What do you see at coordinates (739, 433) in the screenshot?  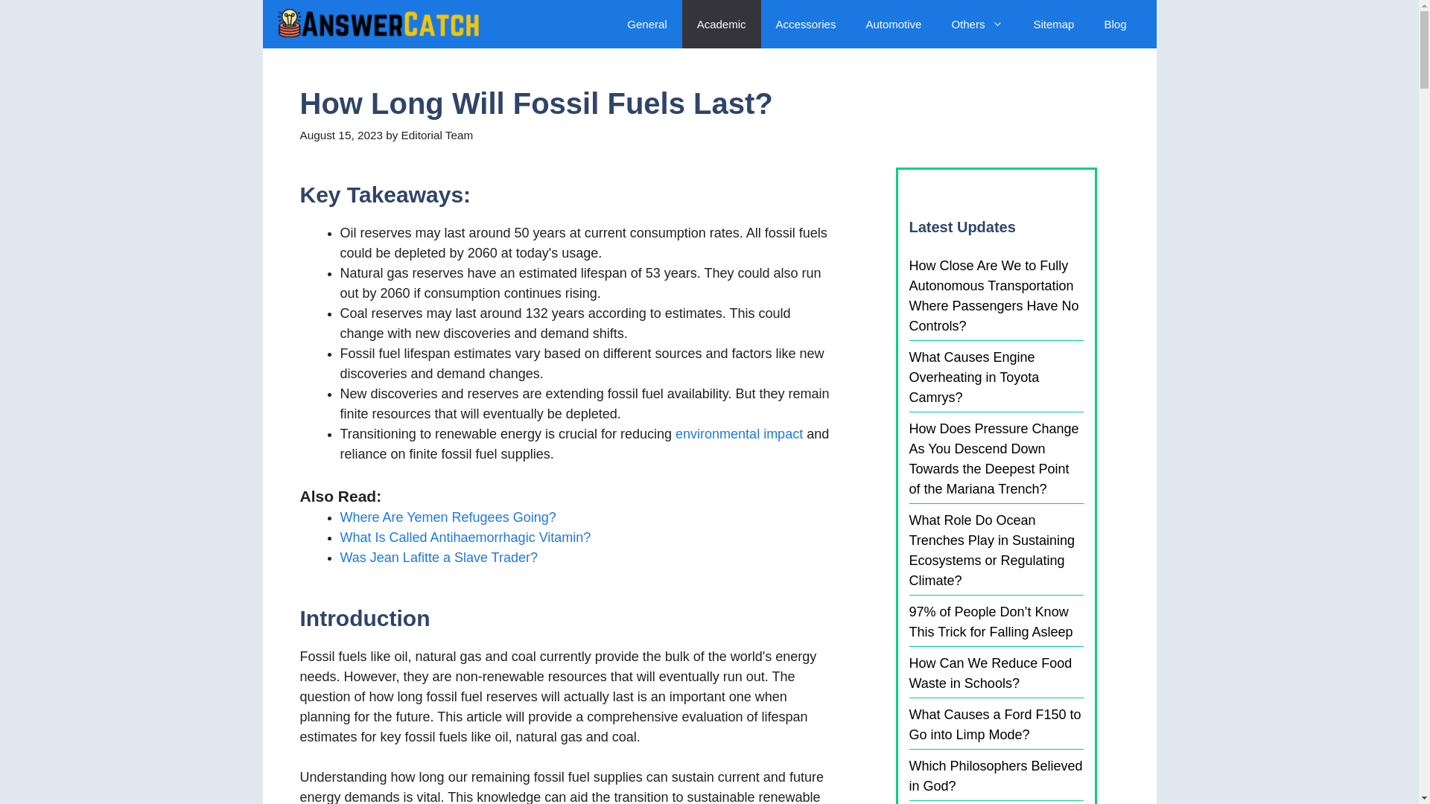 I see `environmental impact` at bounding box center [739, 433].